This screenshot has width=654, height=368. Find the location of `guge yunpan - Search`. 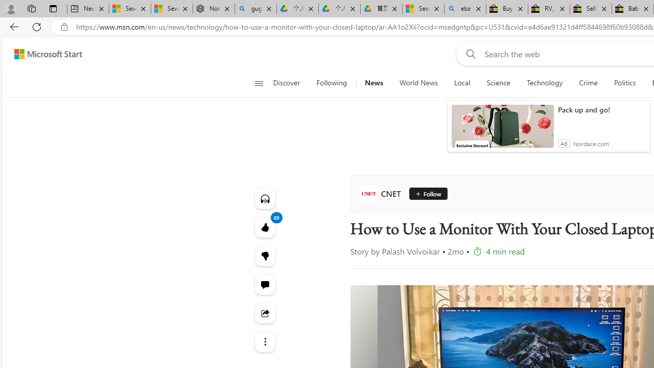

guge yunpan - Search is located at coordinates (255, 9).